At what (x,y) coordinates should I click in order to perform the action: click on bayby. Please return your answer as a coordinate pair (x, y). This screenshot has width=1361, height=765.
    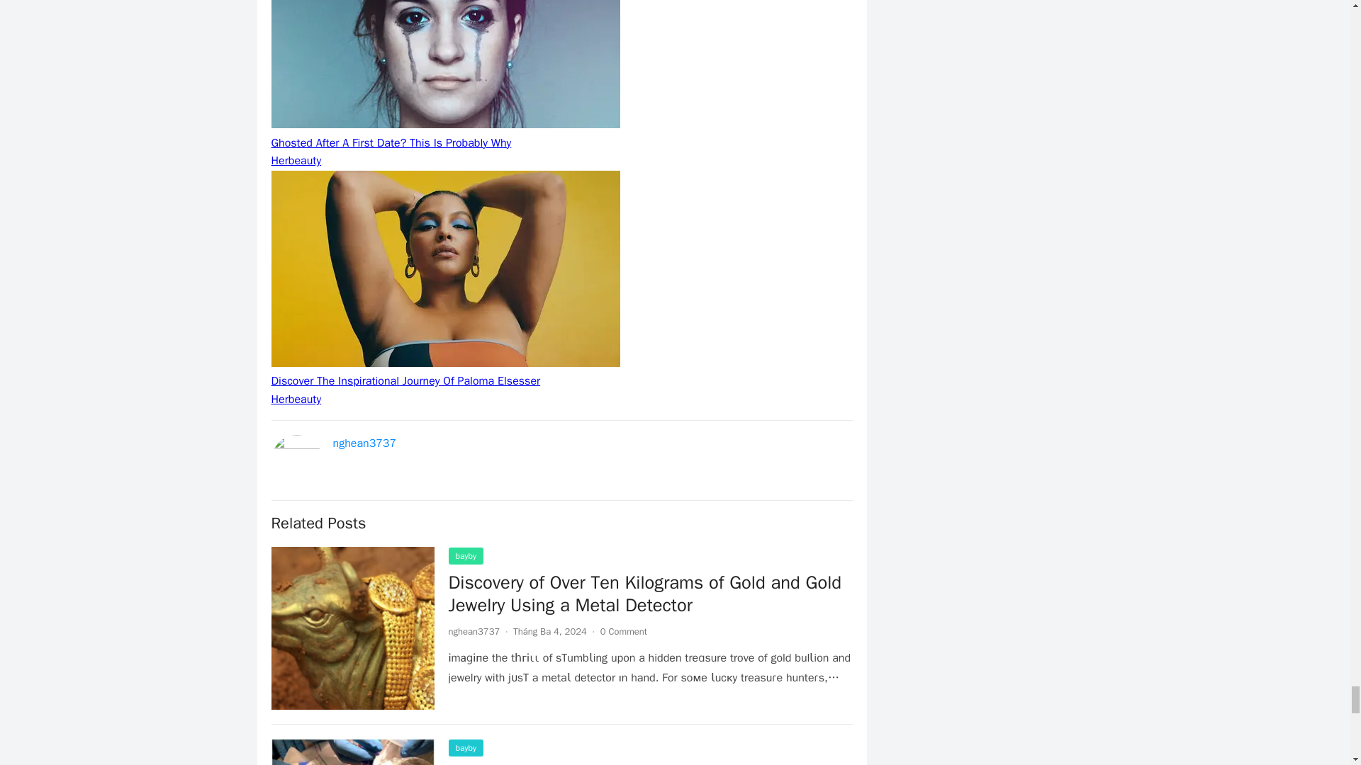
    Looking at the image, I should click on (465, 556).